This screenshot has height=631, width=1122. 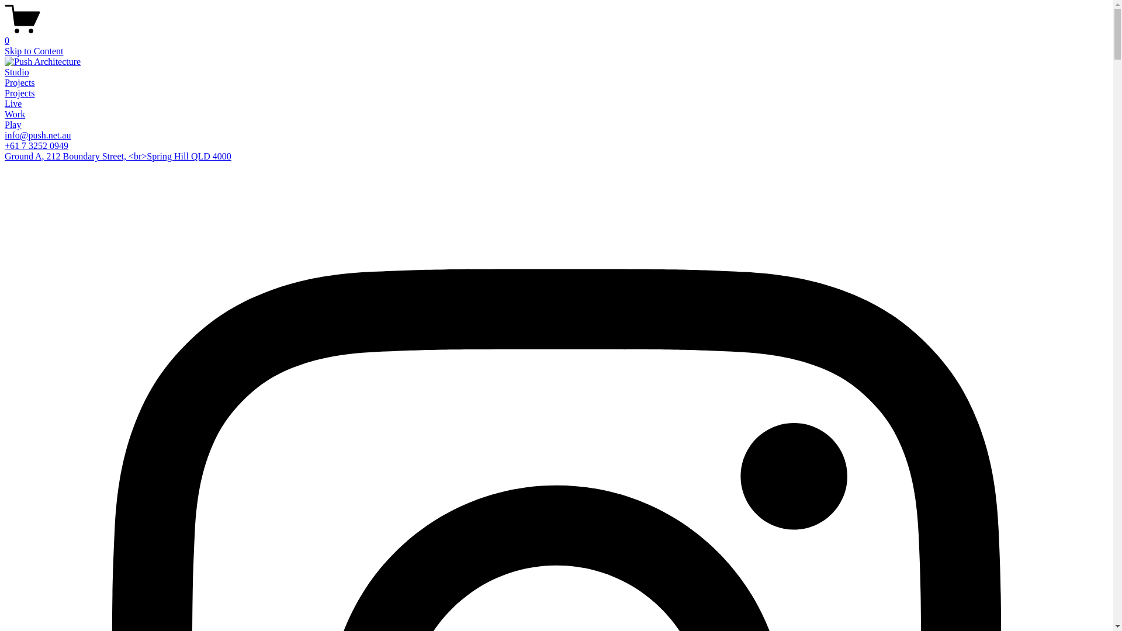 I want to click on Play, so click(x=13, y=125).